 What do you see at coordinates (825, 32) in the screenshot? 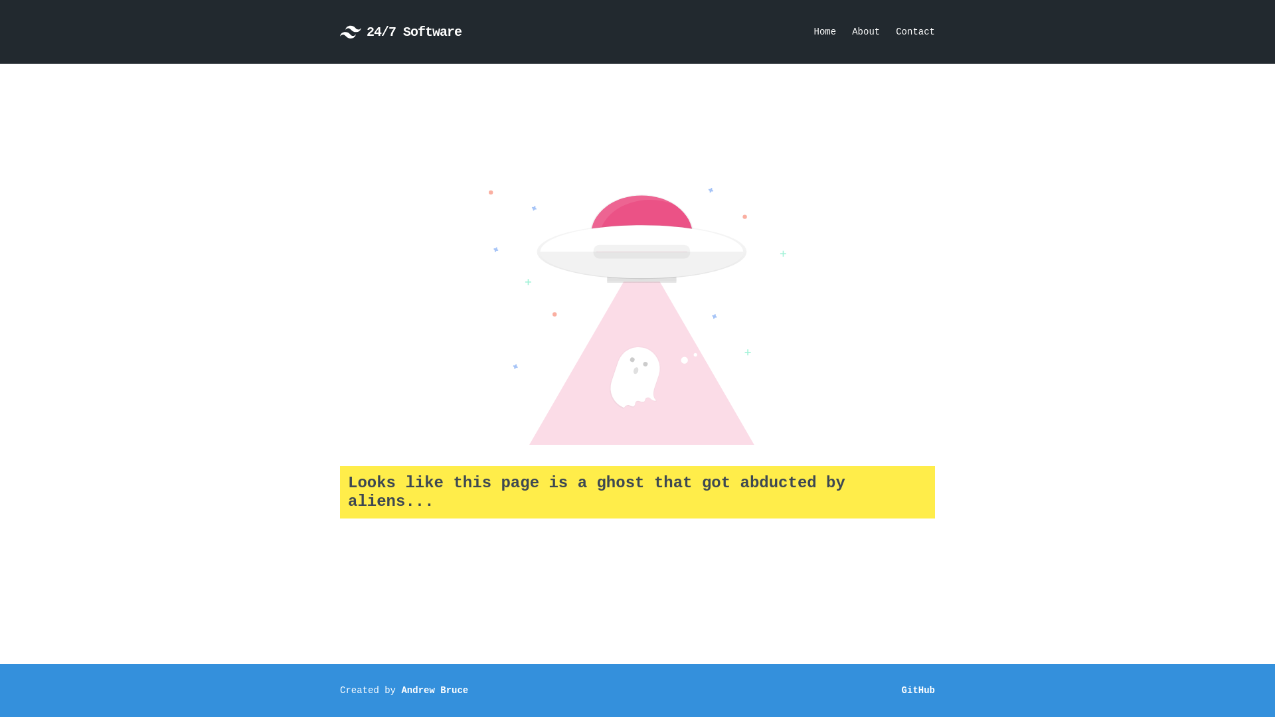
I see `Home` at bounding box center [825, 32].